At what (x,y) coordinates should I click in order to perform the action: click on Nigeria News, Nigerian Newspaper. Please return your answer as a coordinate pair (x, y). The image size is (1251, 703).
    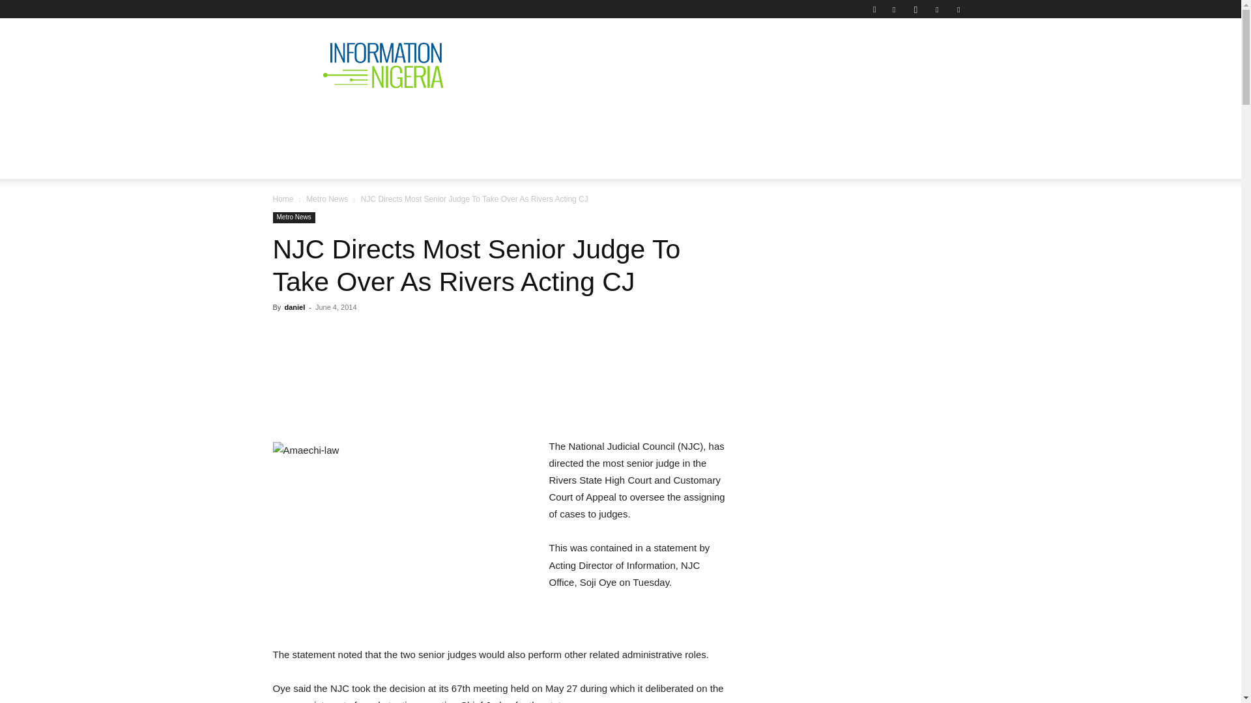
    Looking at the image, I should click on (383, 65).